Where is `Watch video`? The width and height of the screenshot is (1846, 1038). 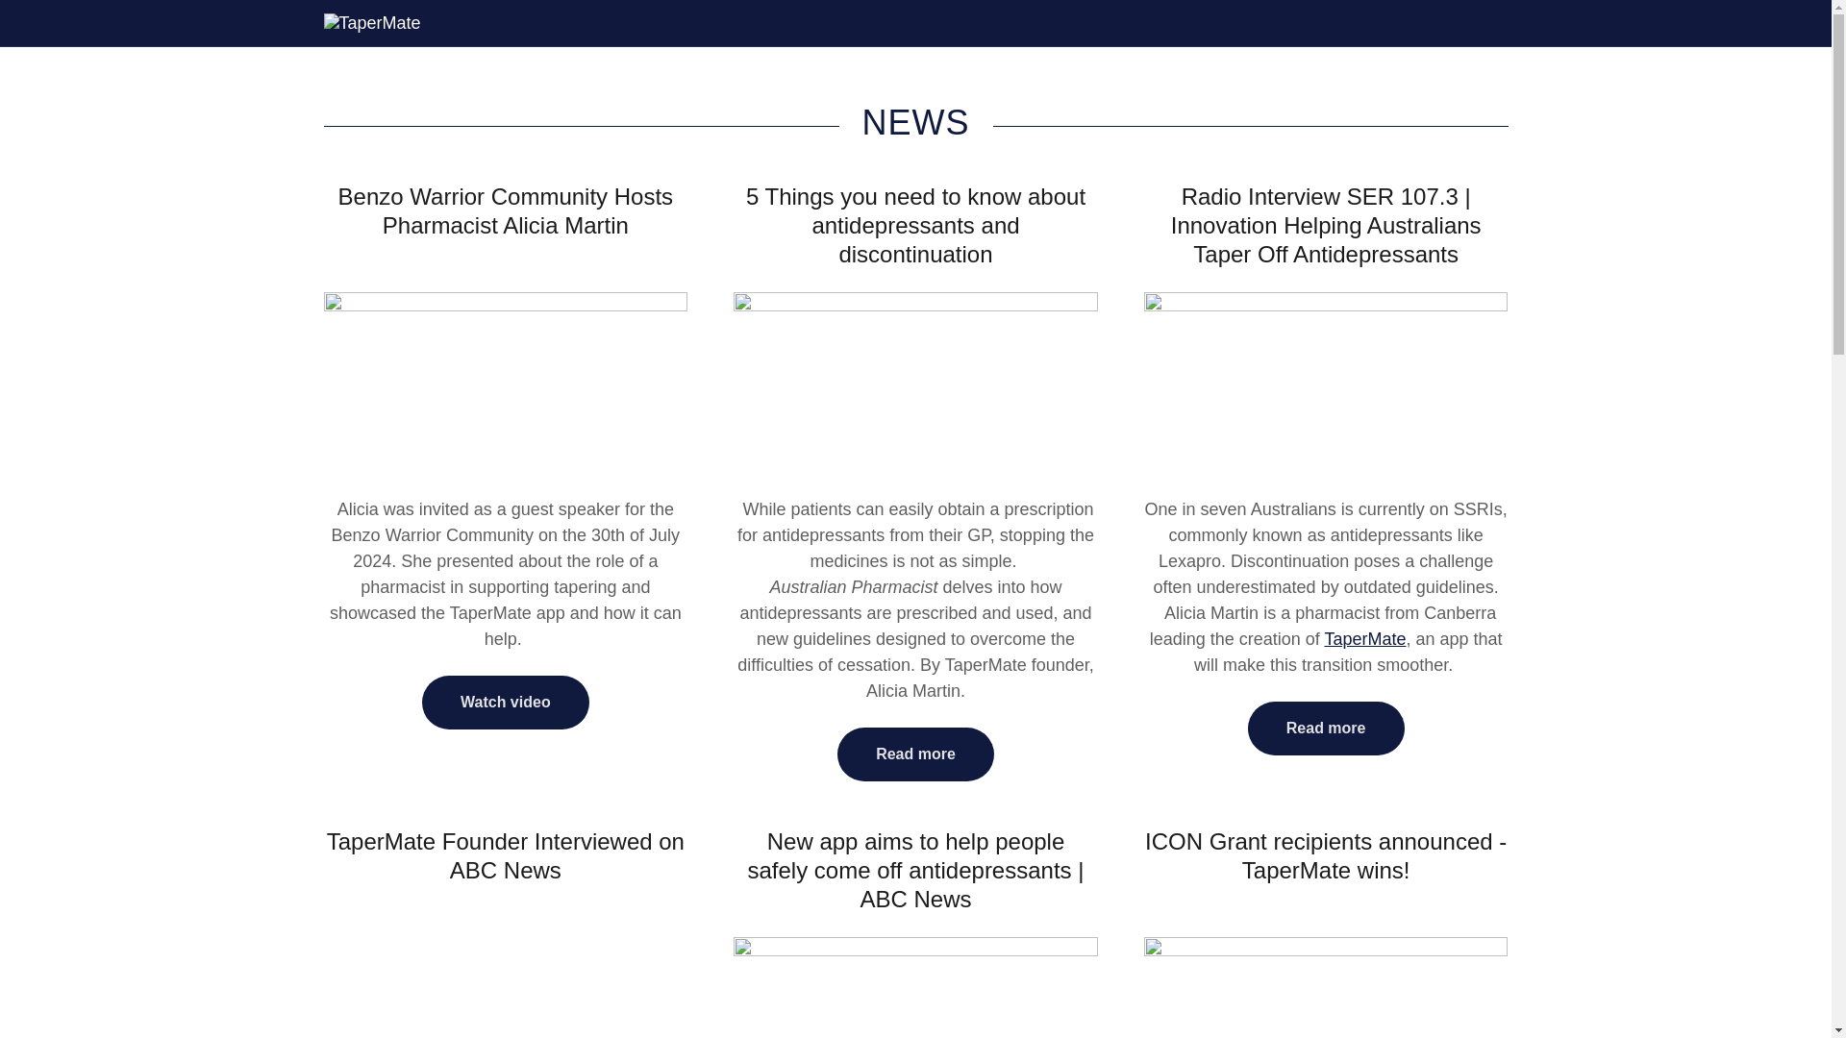
Watch video is located at coordinates (506, 703).